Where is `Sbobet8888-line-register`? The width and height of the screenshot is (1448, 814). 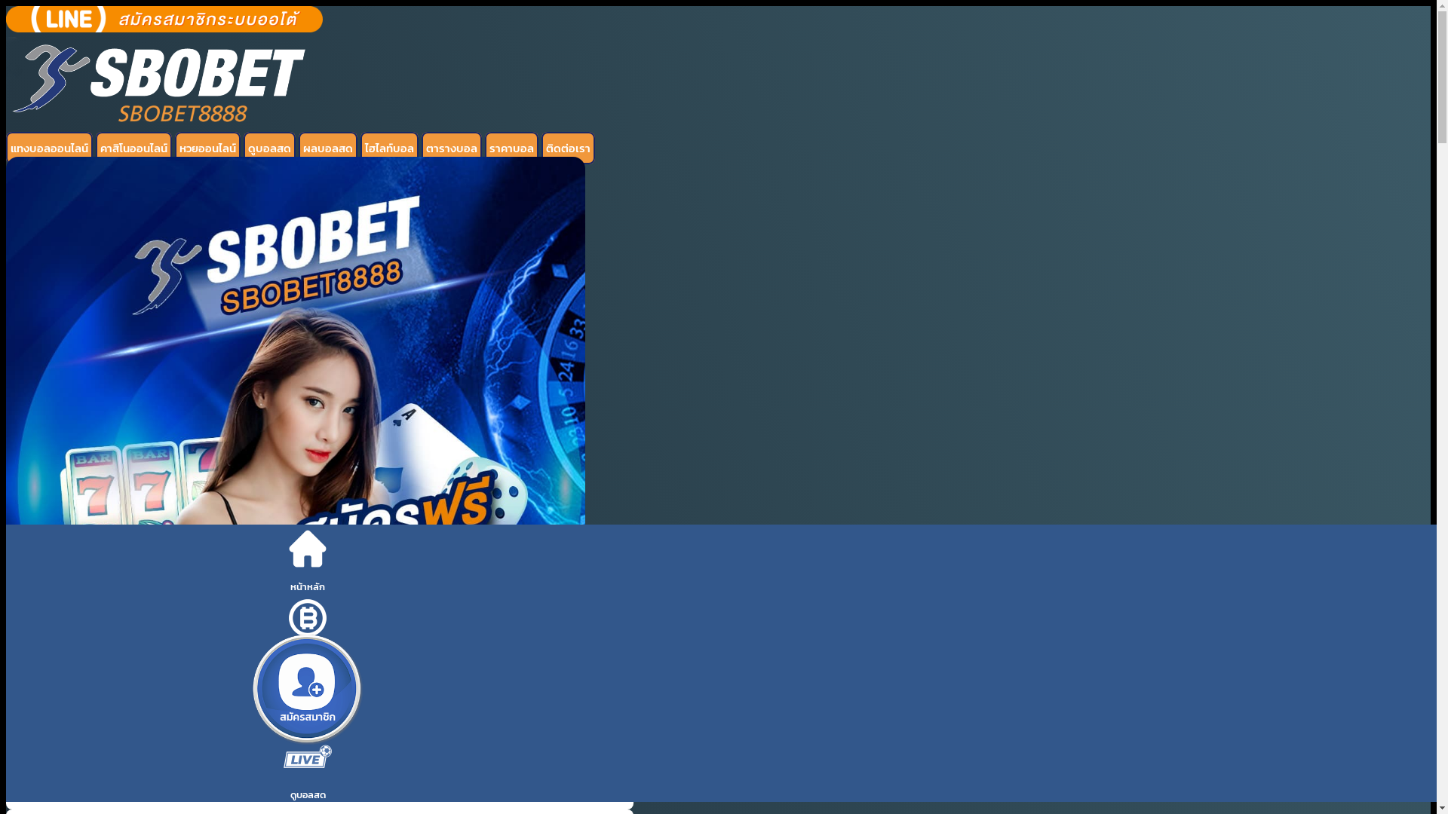 Sbobet8888-line-register is located at coordinates (164, 20).